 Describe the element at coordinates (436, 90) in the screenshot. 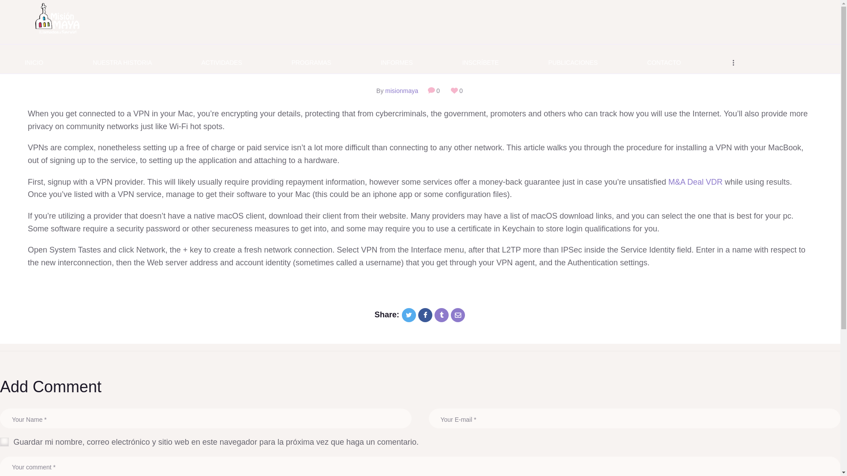

I see `0` at that location.